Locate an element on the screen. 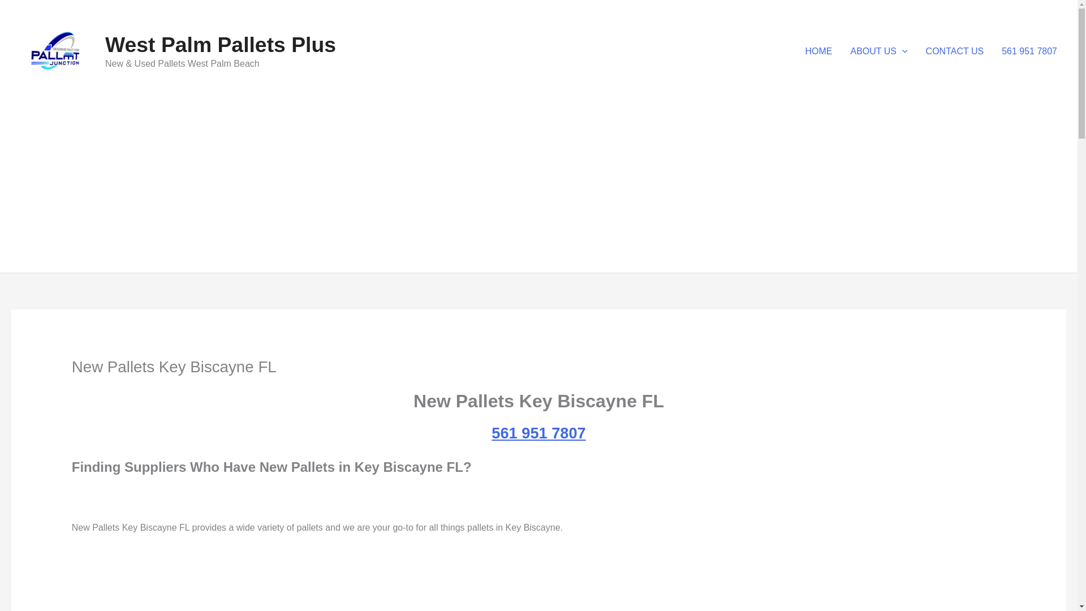 This screenshot has height=611, width=1086. CONTACT US is located at coordinates (955, 51).